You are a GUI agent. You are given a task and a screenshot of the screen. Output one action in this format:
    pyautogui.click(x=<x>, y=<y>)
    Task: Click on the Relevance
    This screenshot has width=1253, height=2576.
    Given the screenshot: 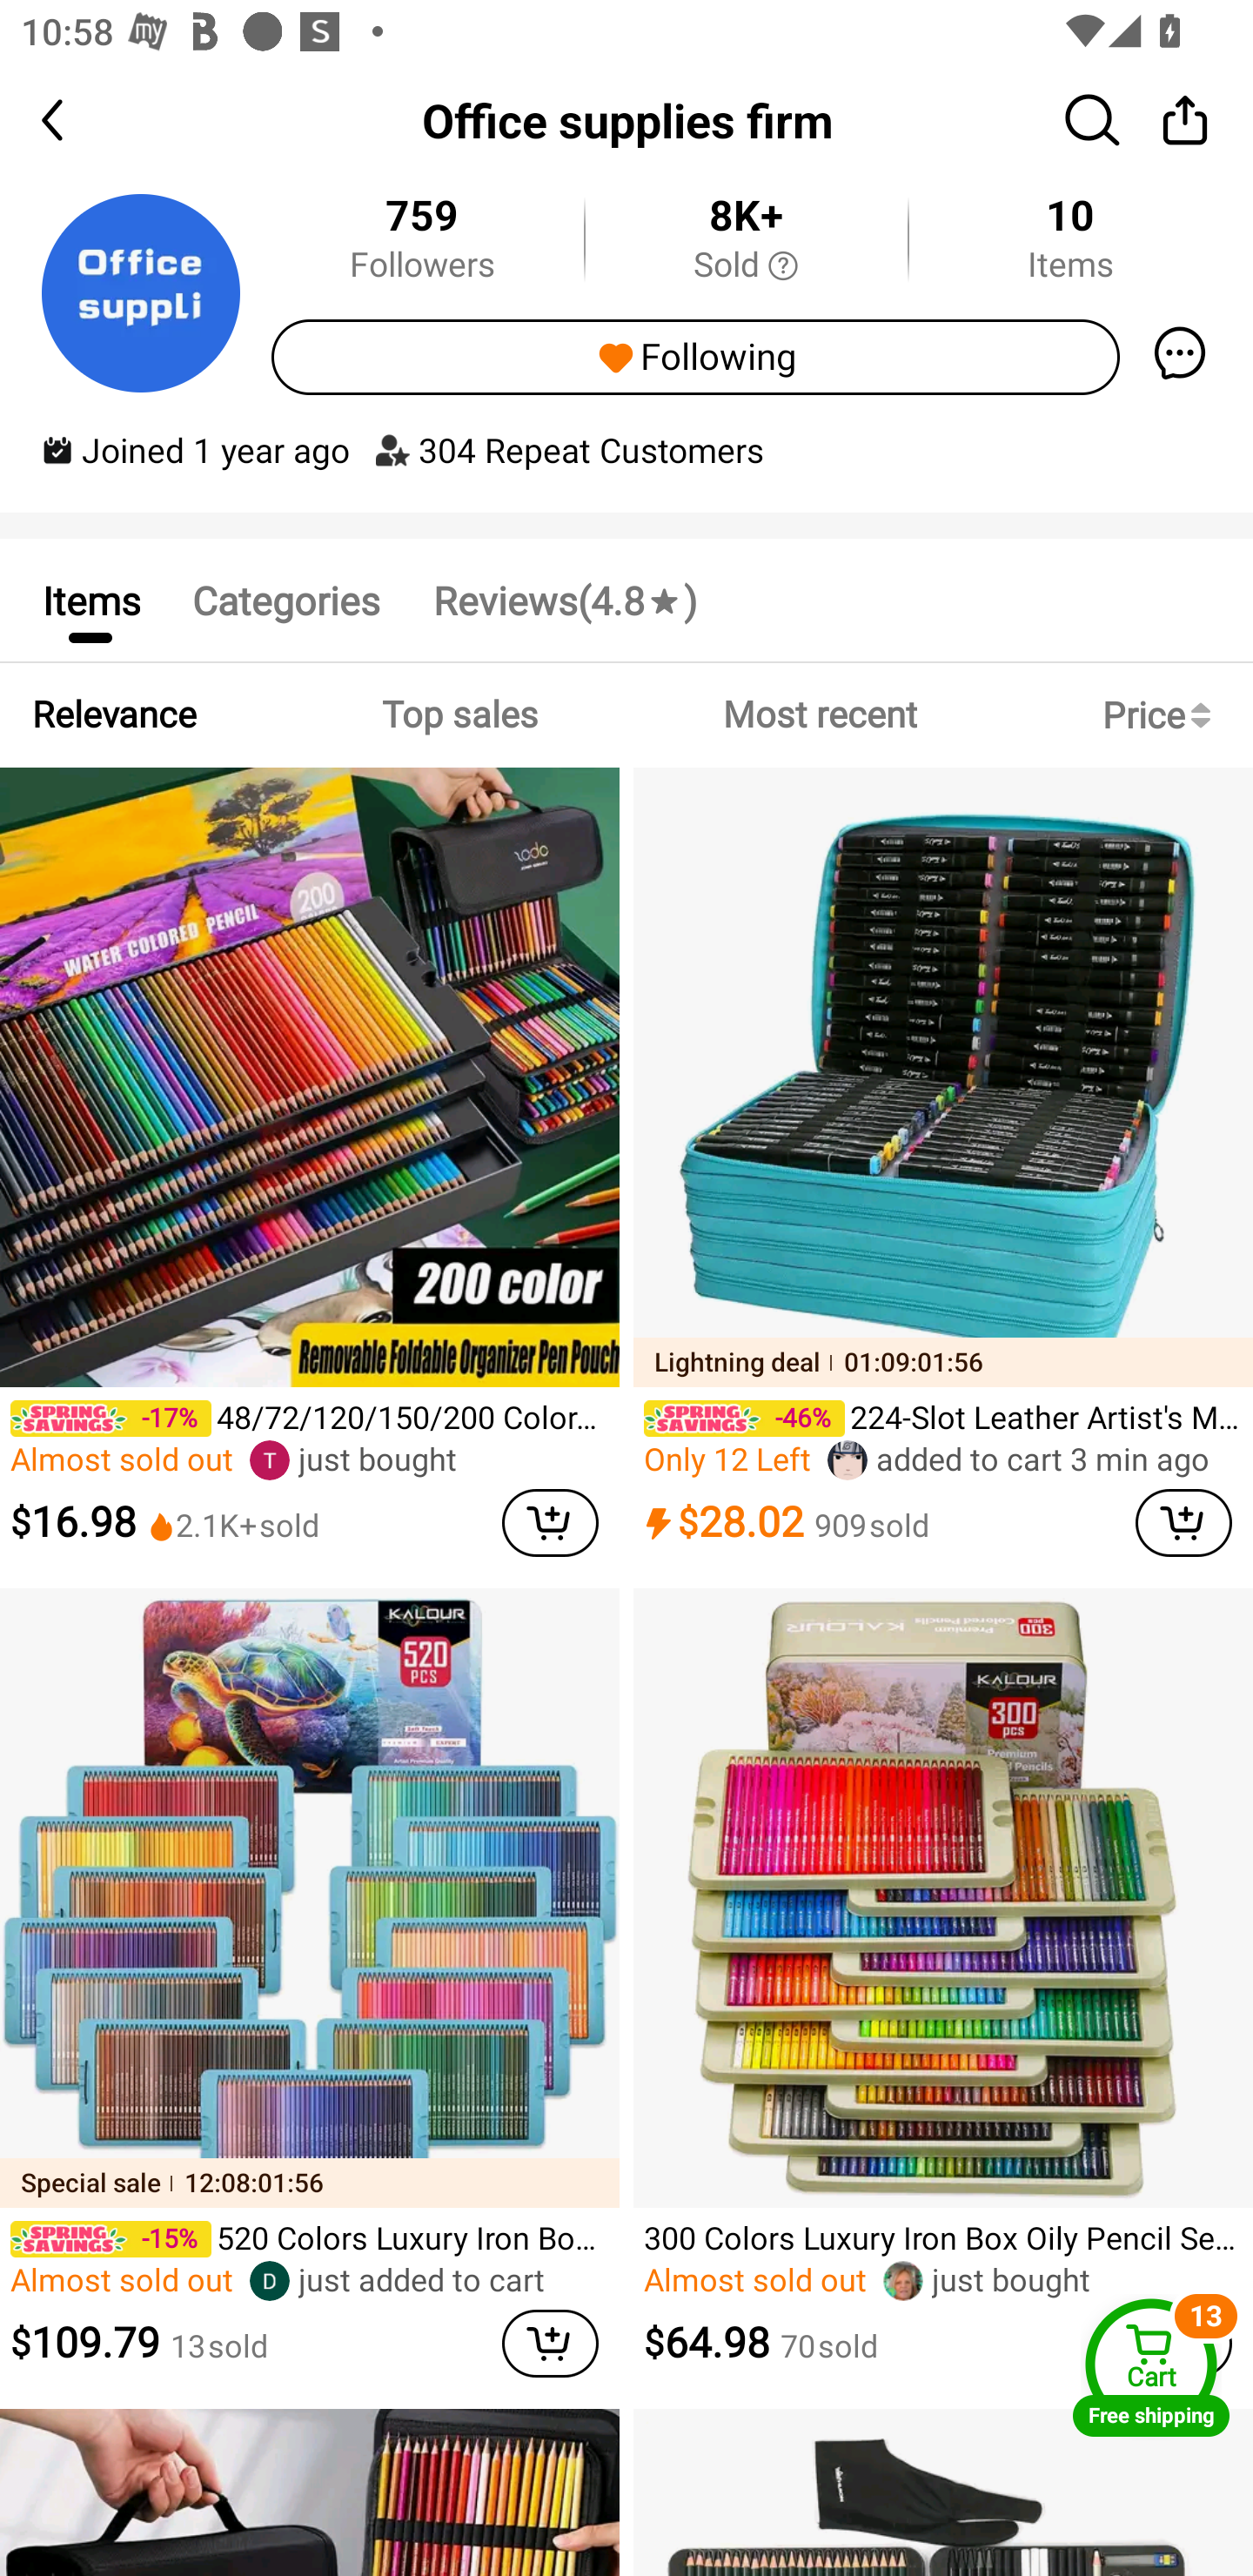 What is the action you would take?
    pyautogui.click(x=114, y=714)
    